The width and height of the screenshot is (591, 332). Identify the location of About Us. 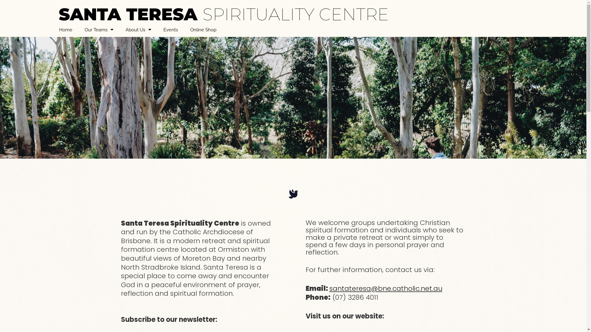
(139, 30).